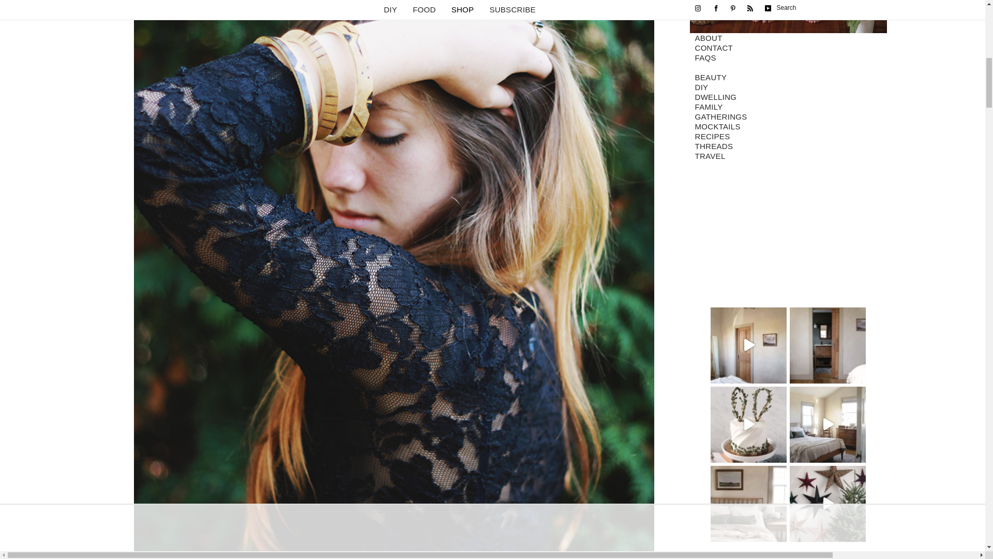  Describe the element at coordinates (788, 146) in the screenshot. I see `THREADS` at that location.